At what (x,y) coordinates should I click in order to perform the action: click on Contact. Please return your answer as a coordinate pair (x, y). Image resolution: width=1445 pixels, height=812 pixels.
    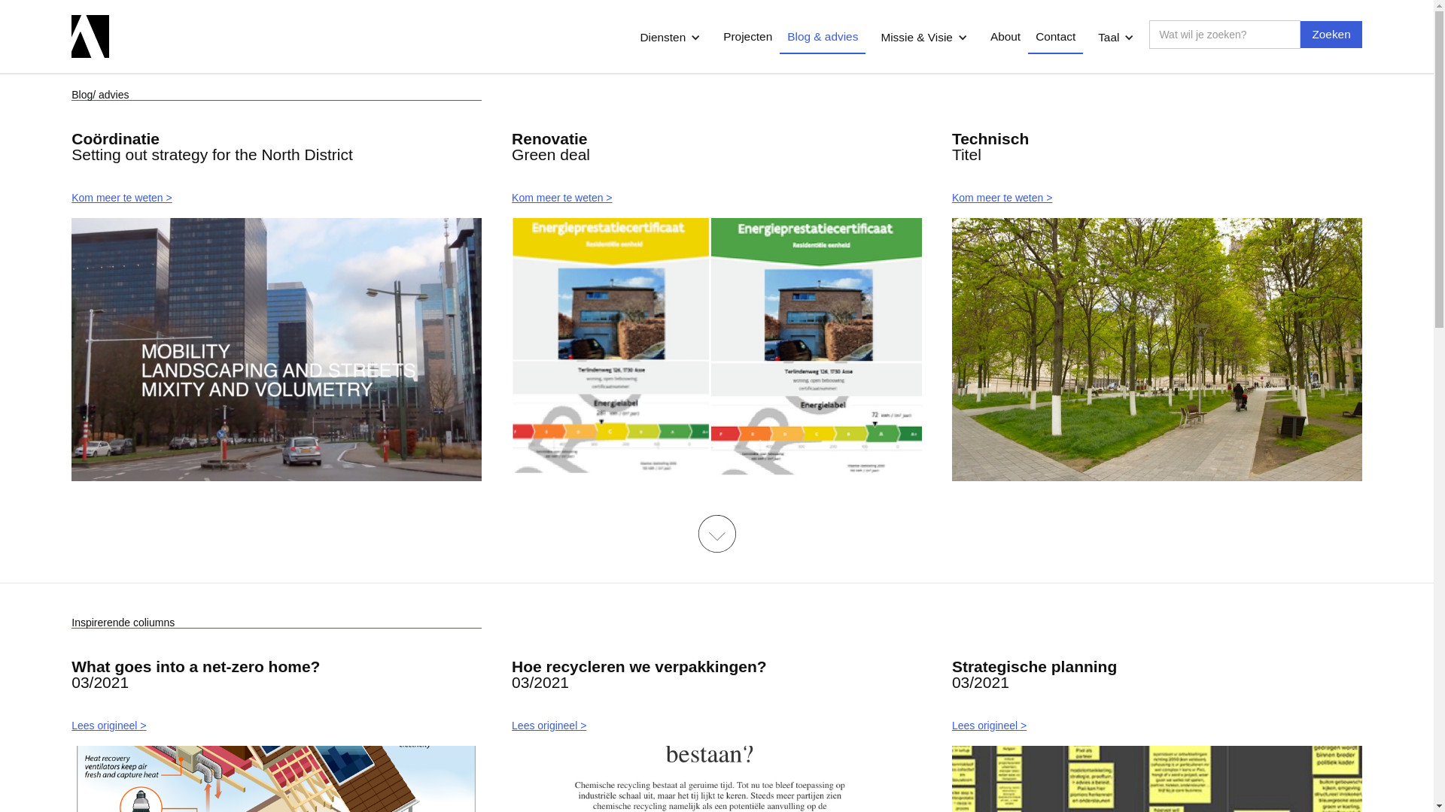
    Looking at the image, I should click on (1055, 38).